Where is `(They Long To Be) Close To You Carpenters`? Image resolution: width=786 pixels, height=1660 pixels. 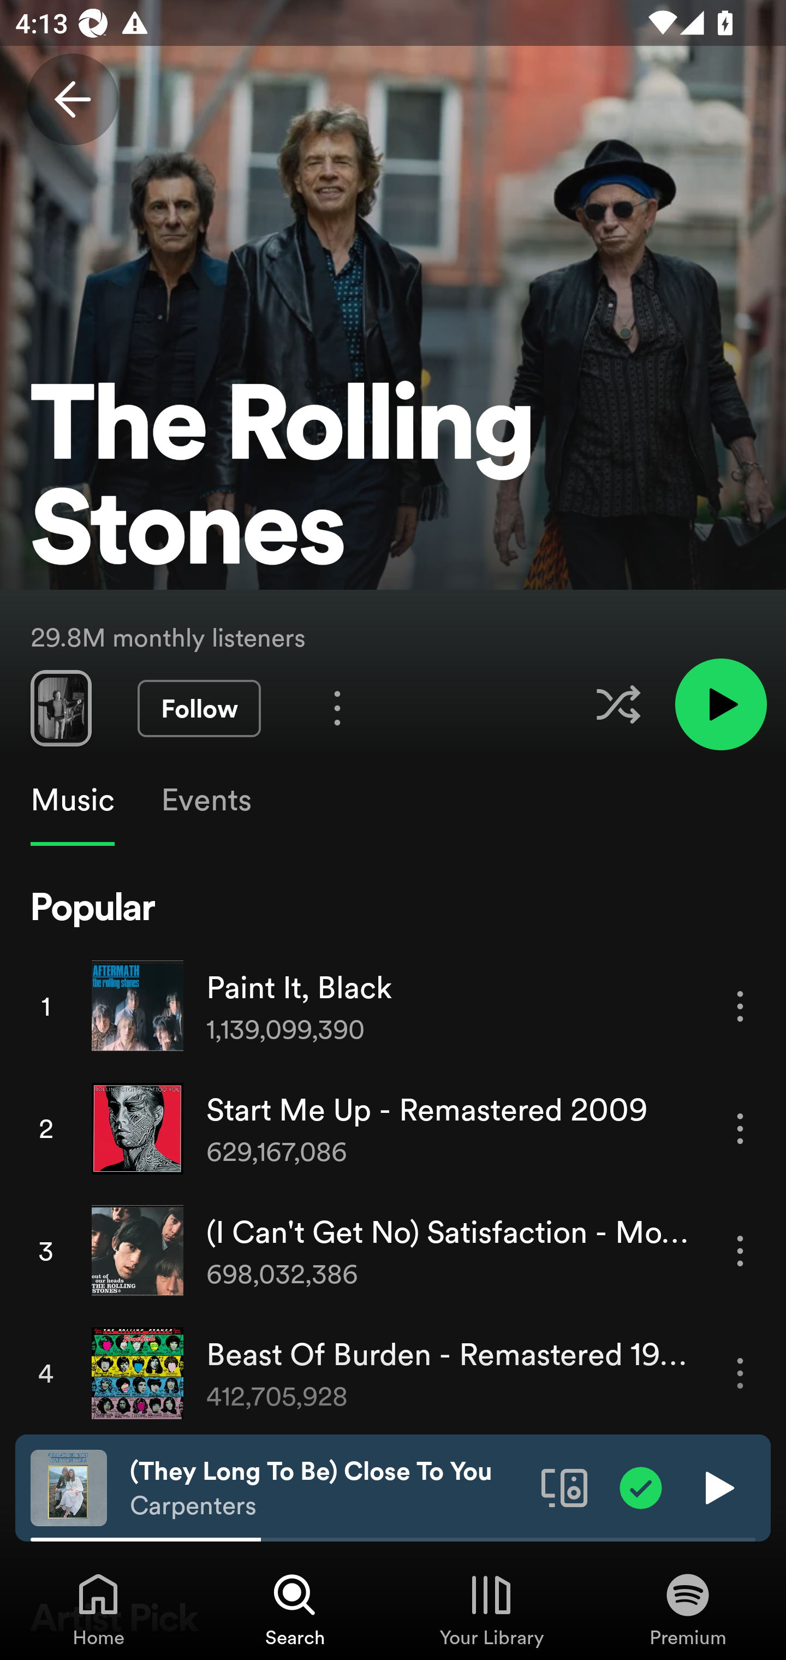 (They Long To Be) Close To You Carpenters is located at coordinates (327, 1488).